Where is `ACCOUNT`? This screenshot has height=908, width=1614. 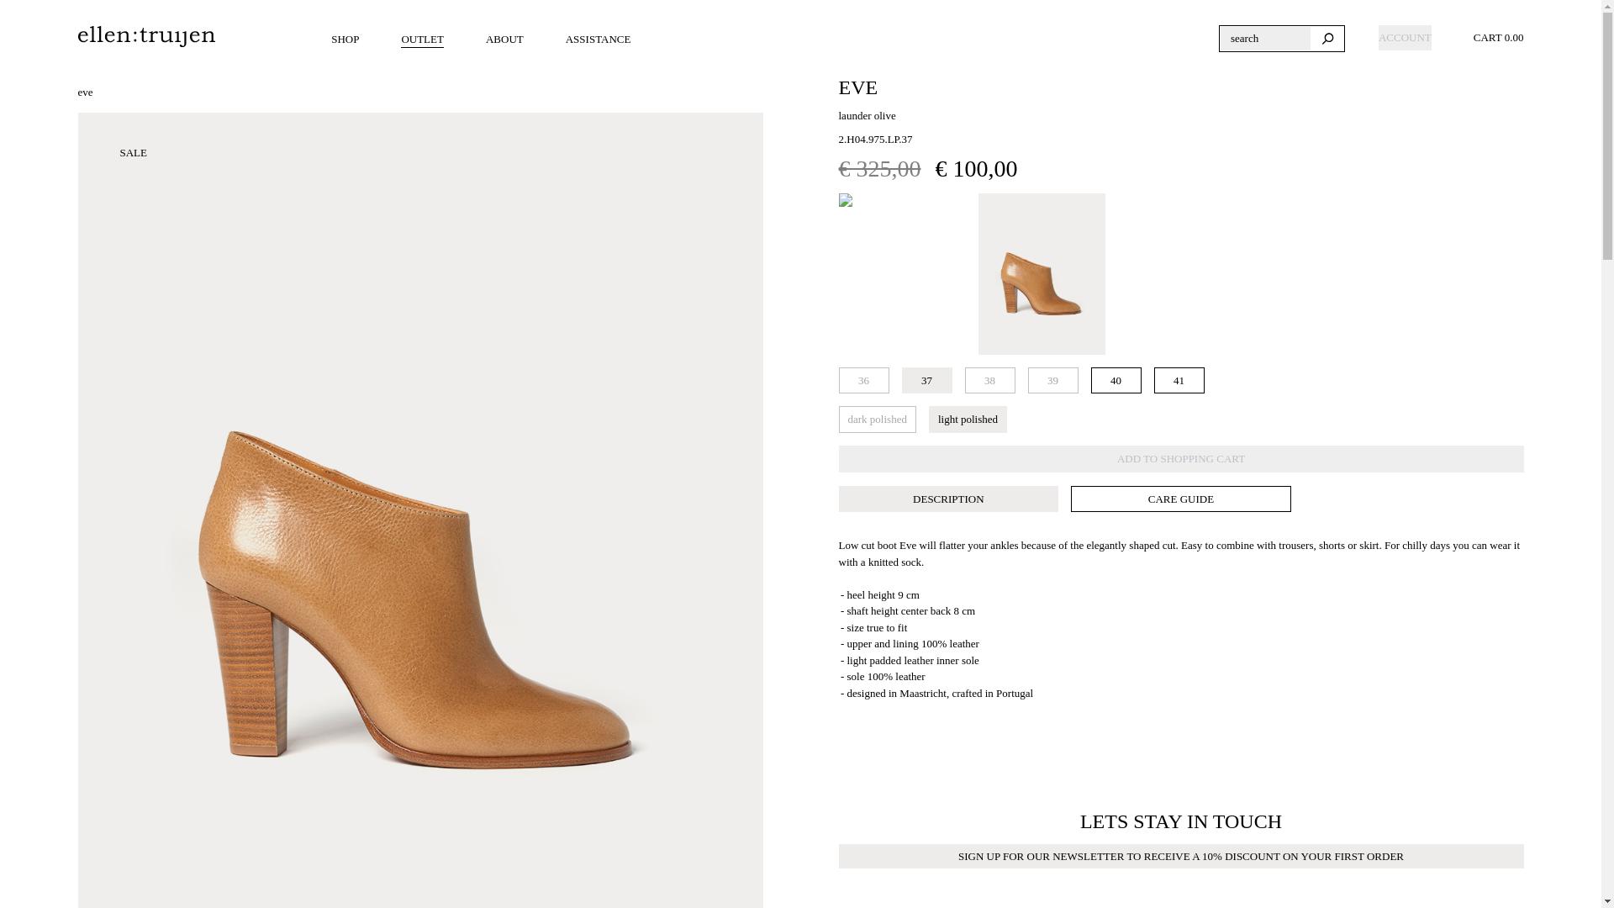 ACCOUNT is located at coordinates (1405, 38).